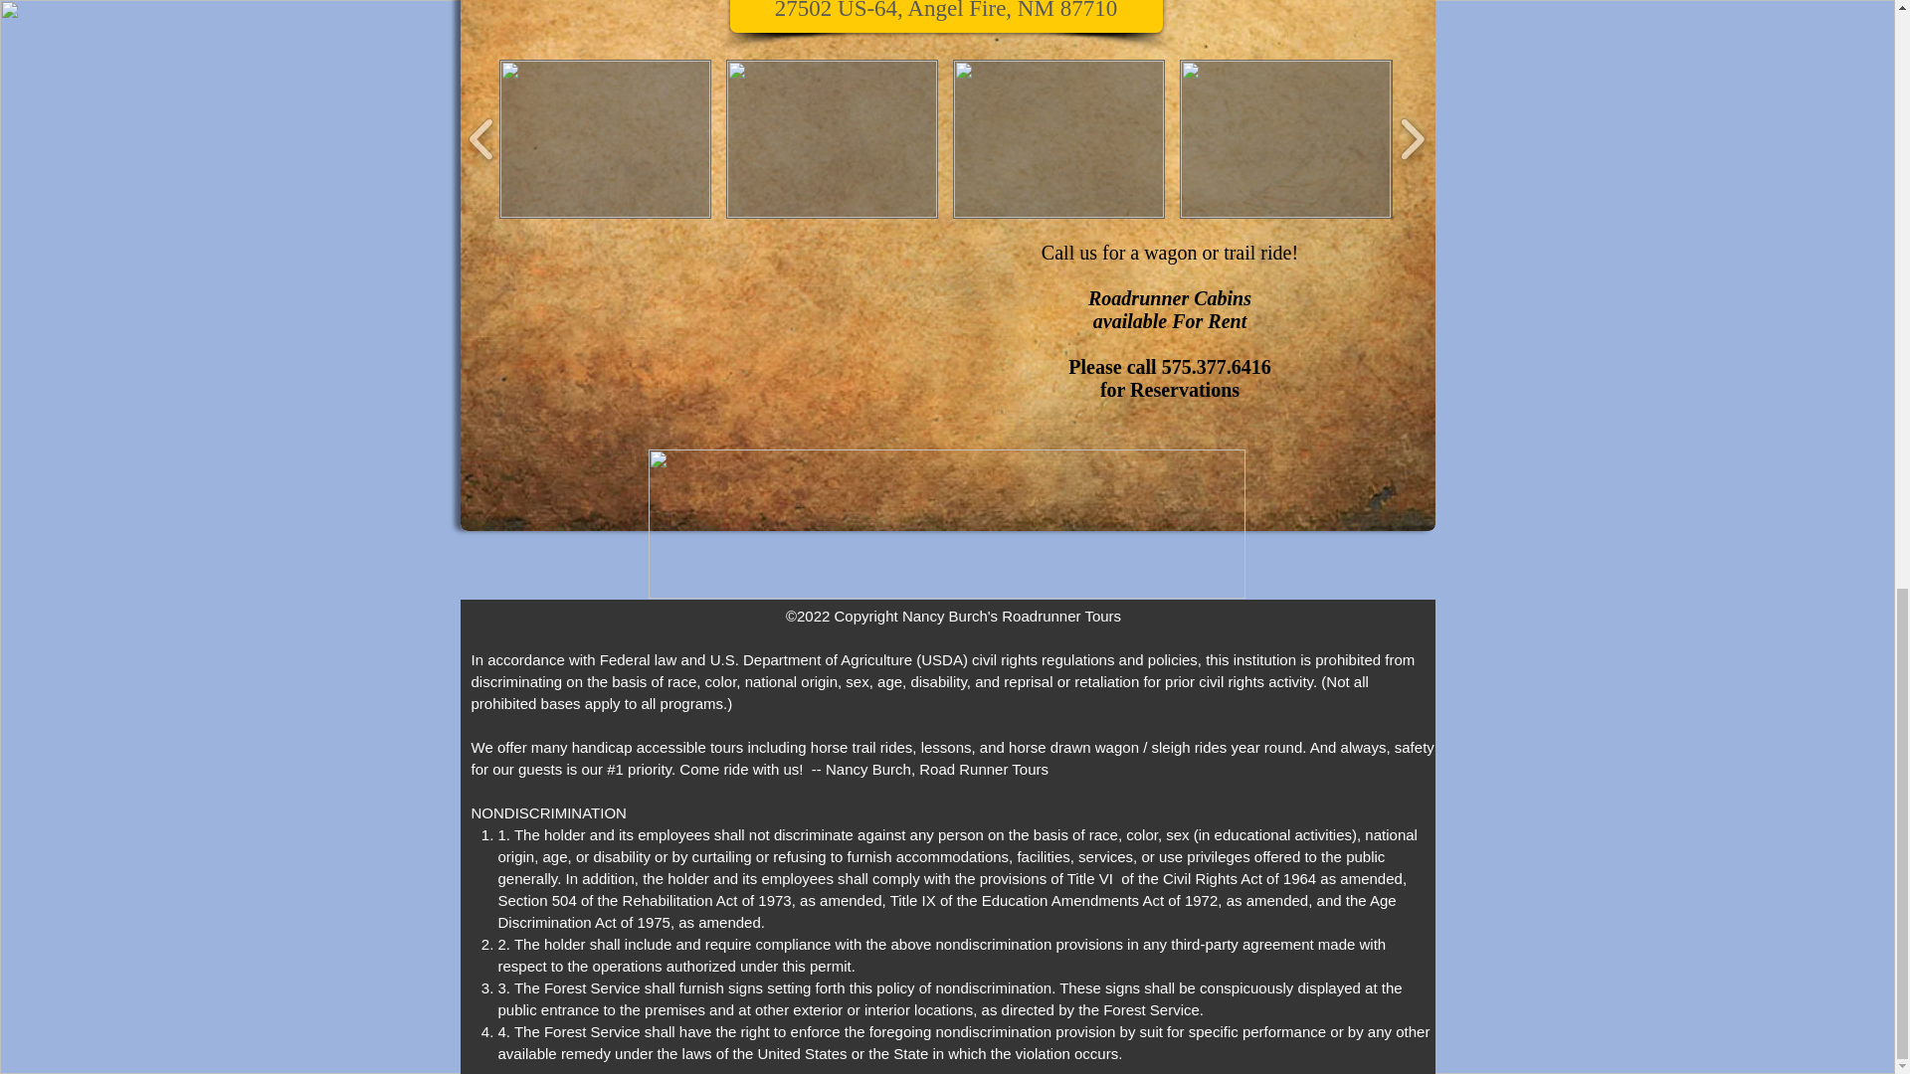 The height and width of the screenshot is (1074, 1910). I want to click on 27502 US-64, Angel Fire, NM 87710, so click(946, 16).